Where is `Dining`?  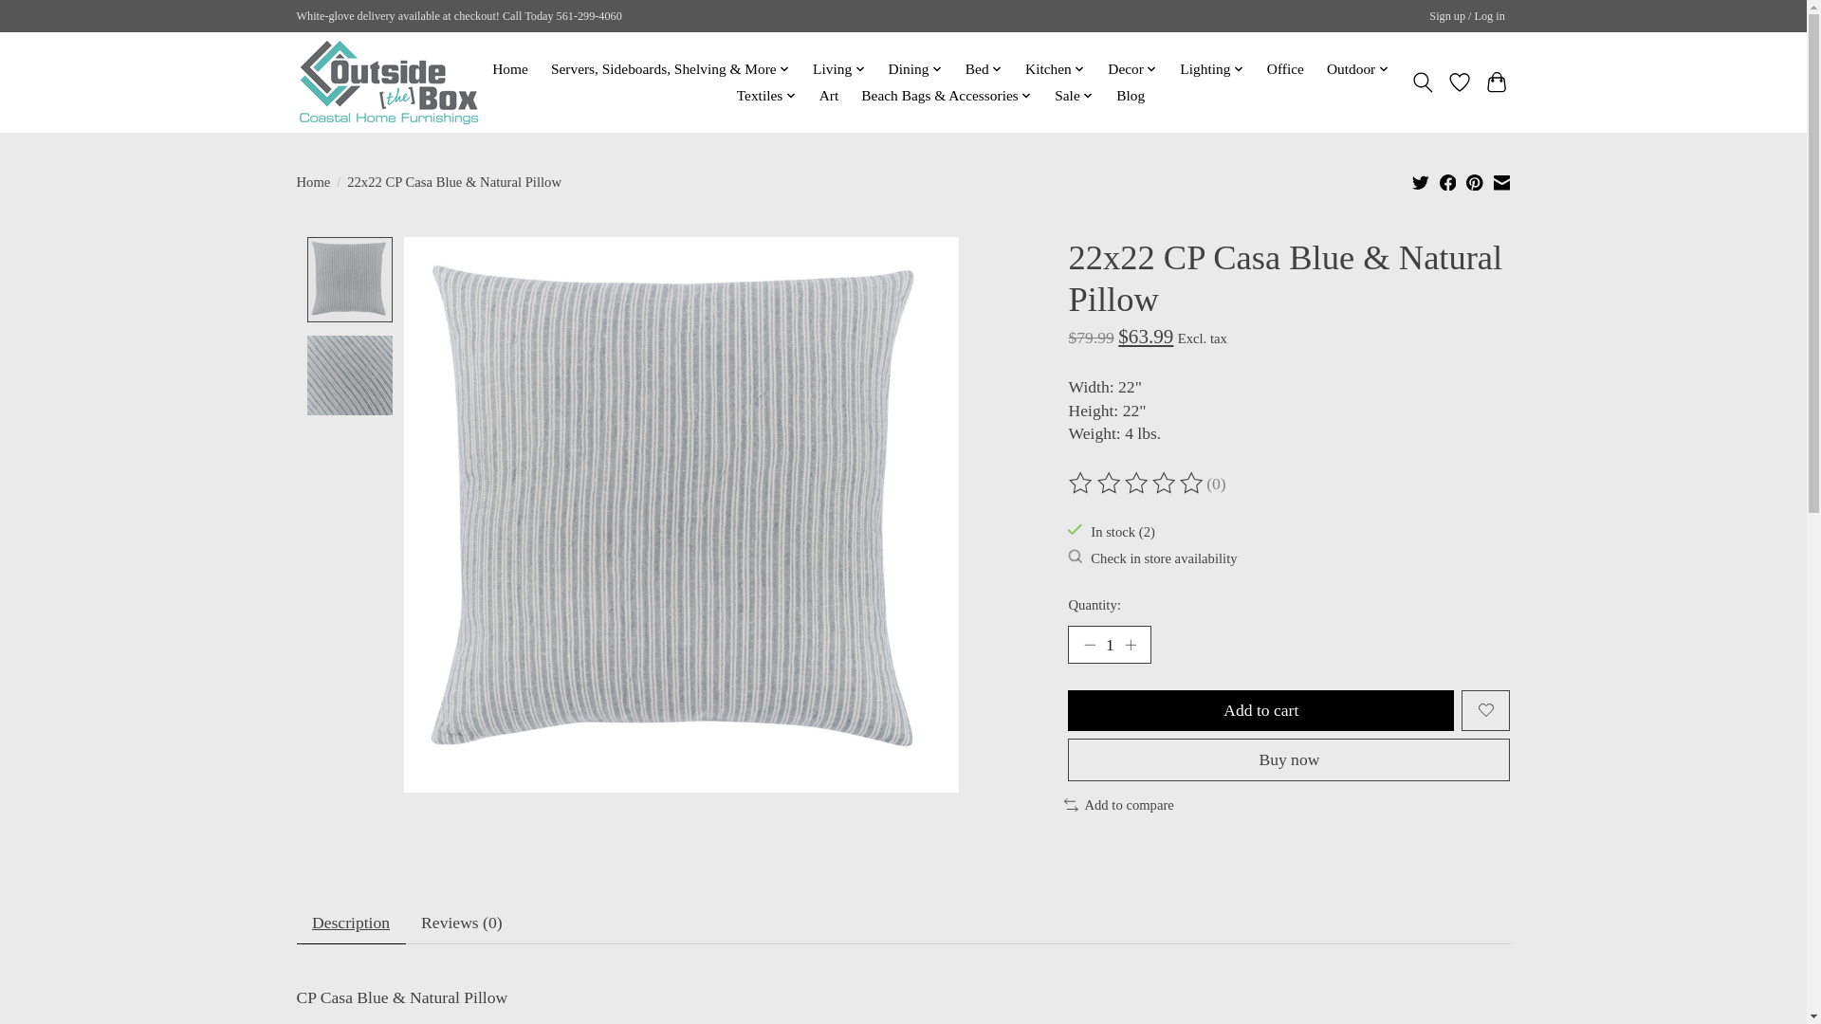 Dining is located at coordinates (914, 69).